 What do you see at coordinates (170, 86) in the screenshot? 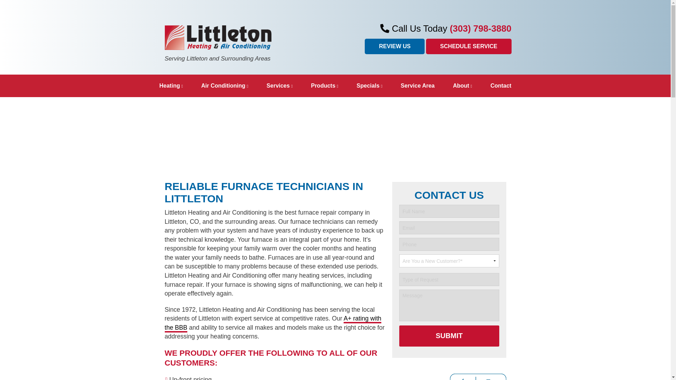
I see `Heating` at bounding box center [170, 86].